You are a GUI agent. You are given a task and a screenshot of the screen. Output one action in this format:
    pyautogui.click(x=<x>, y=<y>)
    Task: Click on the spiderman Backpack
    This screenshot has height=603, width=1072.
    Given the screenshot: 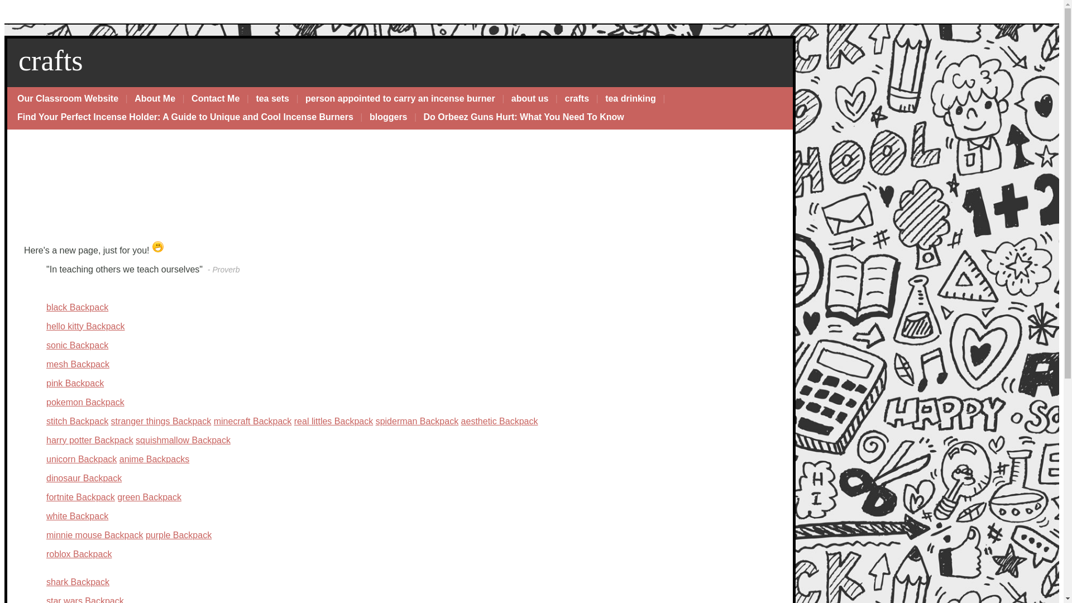 What is the action you would take?
    pyautogui.click(x=417, y=421)
    